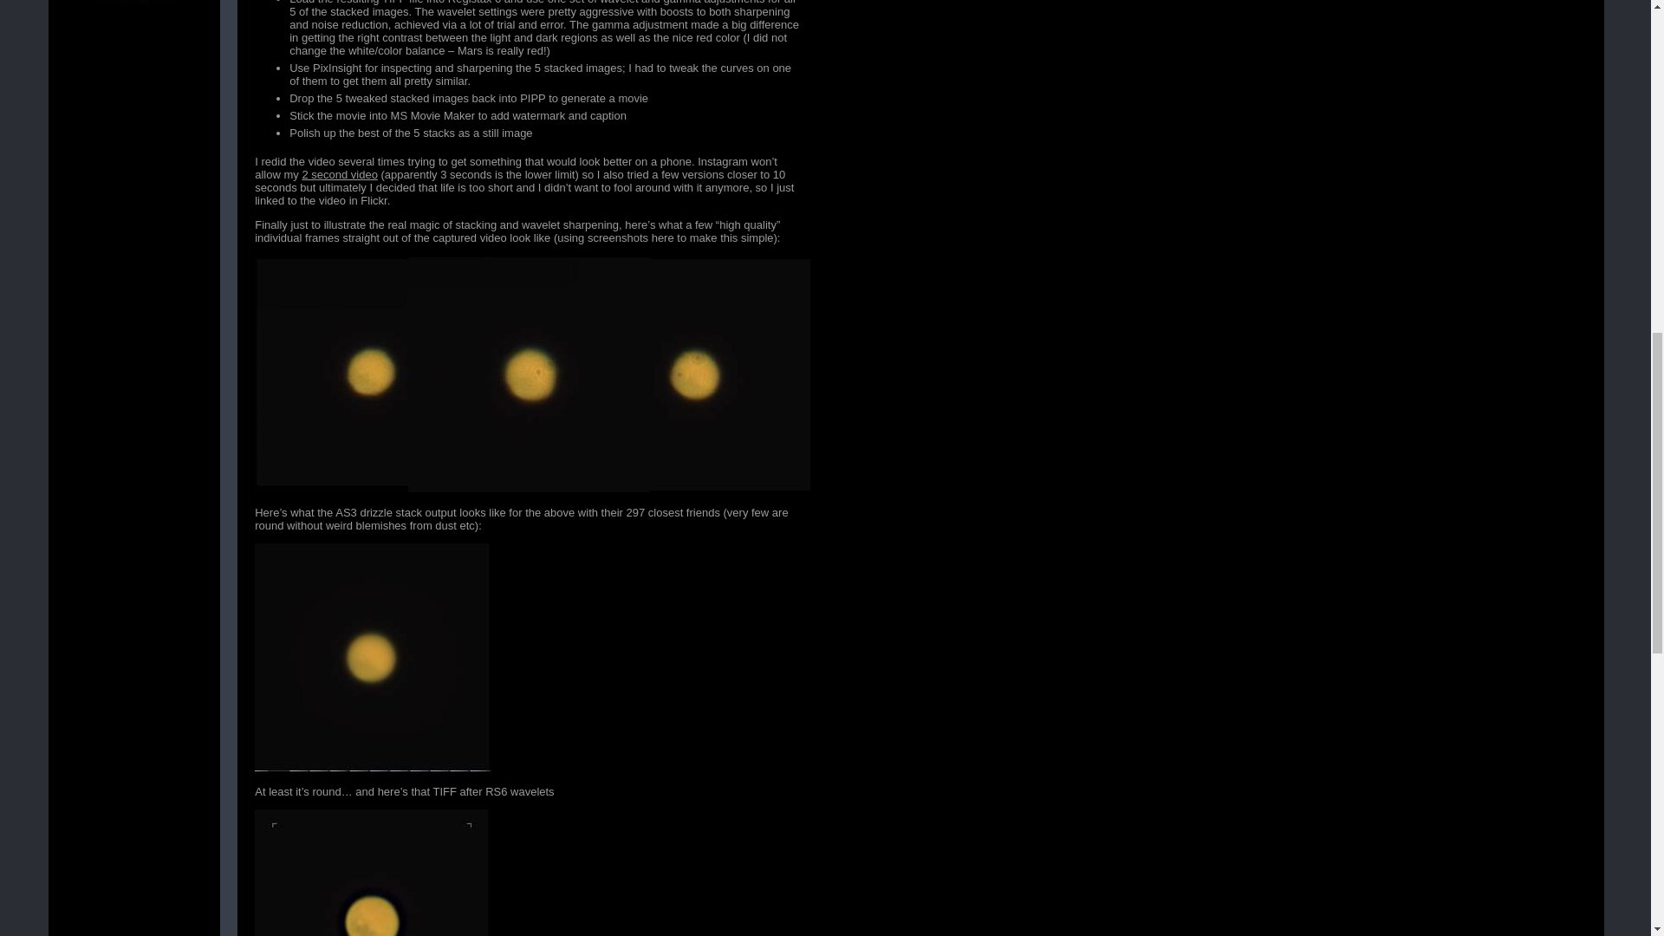 The image size is (1664, 936). Describe the element at coordinates (373, 657) in the screenshot. I see `AS3 stacked Mars frames` at that location.